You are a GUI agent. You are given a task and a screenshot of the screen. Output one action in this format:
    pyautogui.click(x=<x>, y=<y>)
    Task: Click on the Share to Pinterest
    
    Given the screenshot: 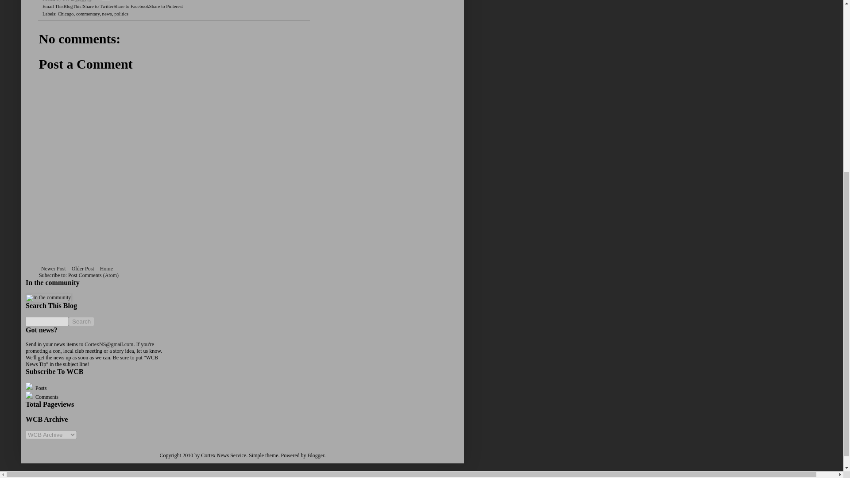 What is the action you would take?
    pyautogui.click(x=166, y=6)
    